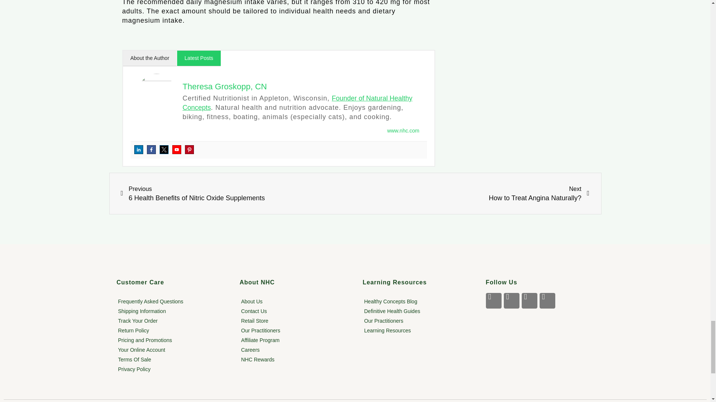 This screenshot has width=716, height=402. Describe the element at coordinates (164, 149) in the screenshot. I see `Twitter` at that location.